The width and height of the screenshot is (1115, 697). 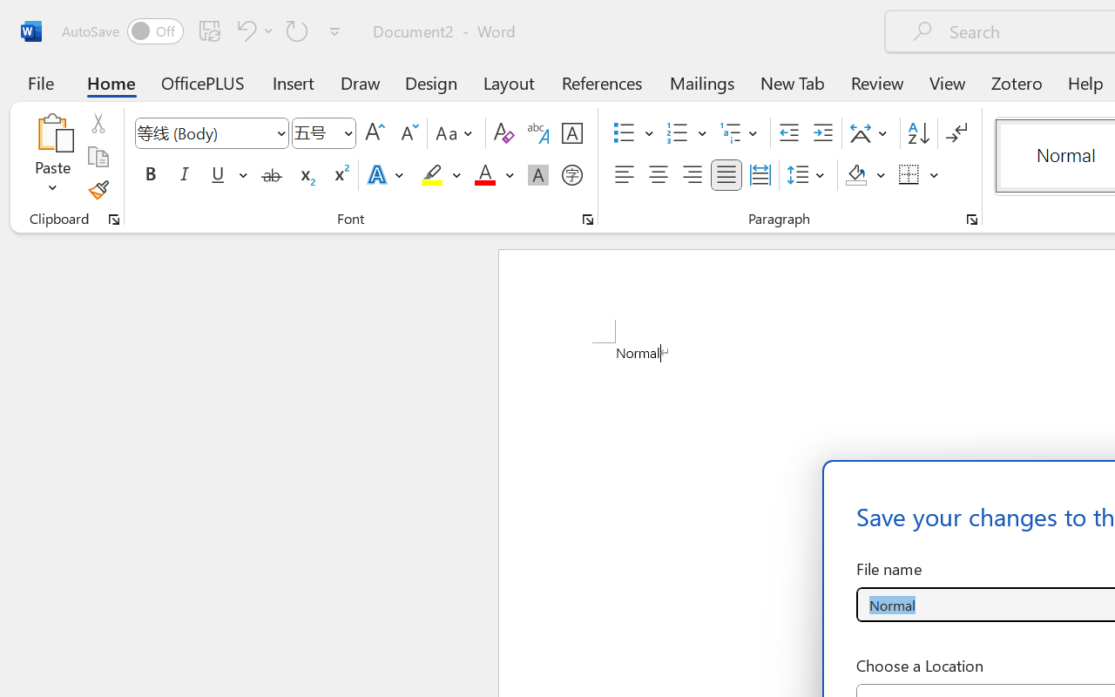 What do you see at coordinates (686, 133) in the screenshot?
I see `Numbering` at bounding box center [686, 133].